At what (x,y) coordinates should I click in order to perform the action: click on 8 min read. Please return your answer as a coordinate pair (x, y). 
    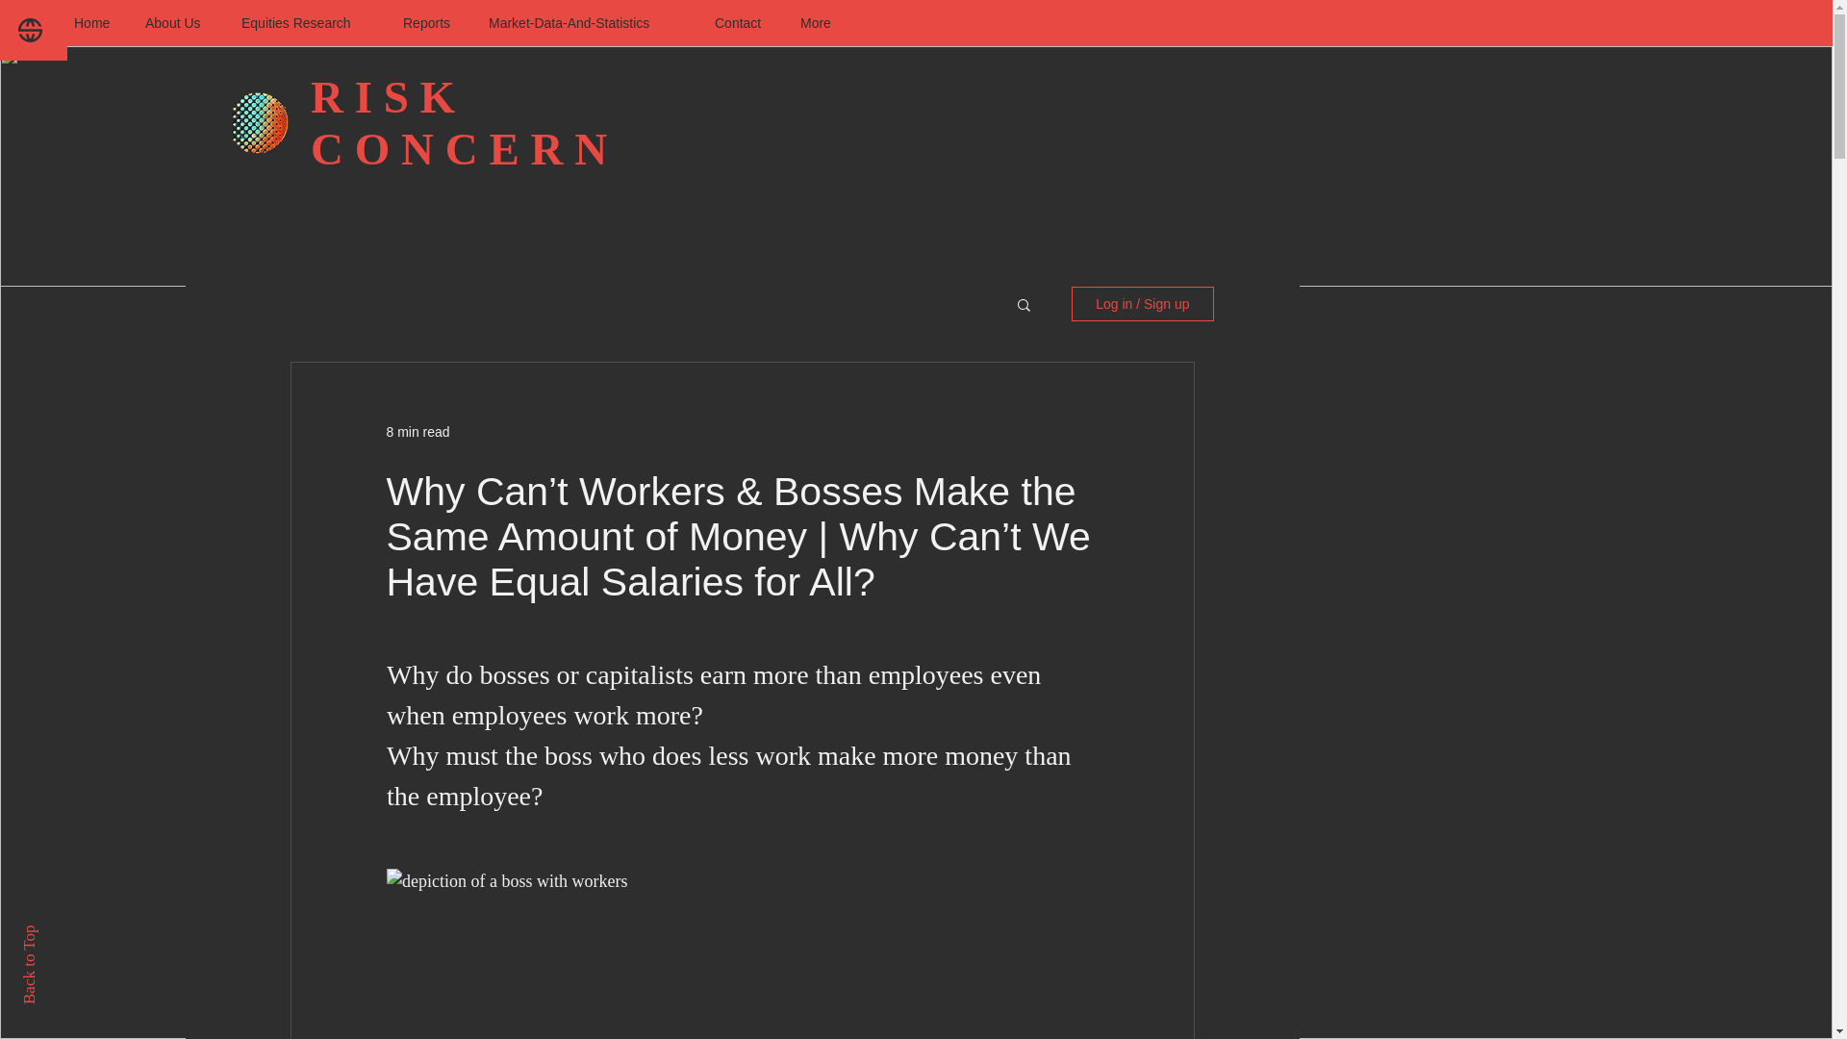
    Looking at the image, I should click on (417, 430).